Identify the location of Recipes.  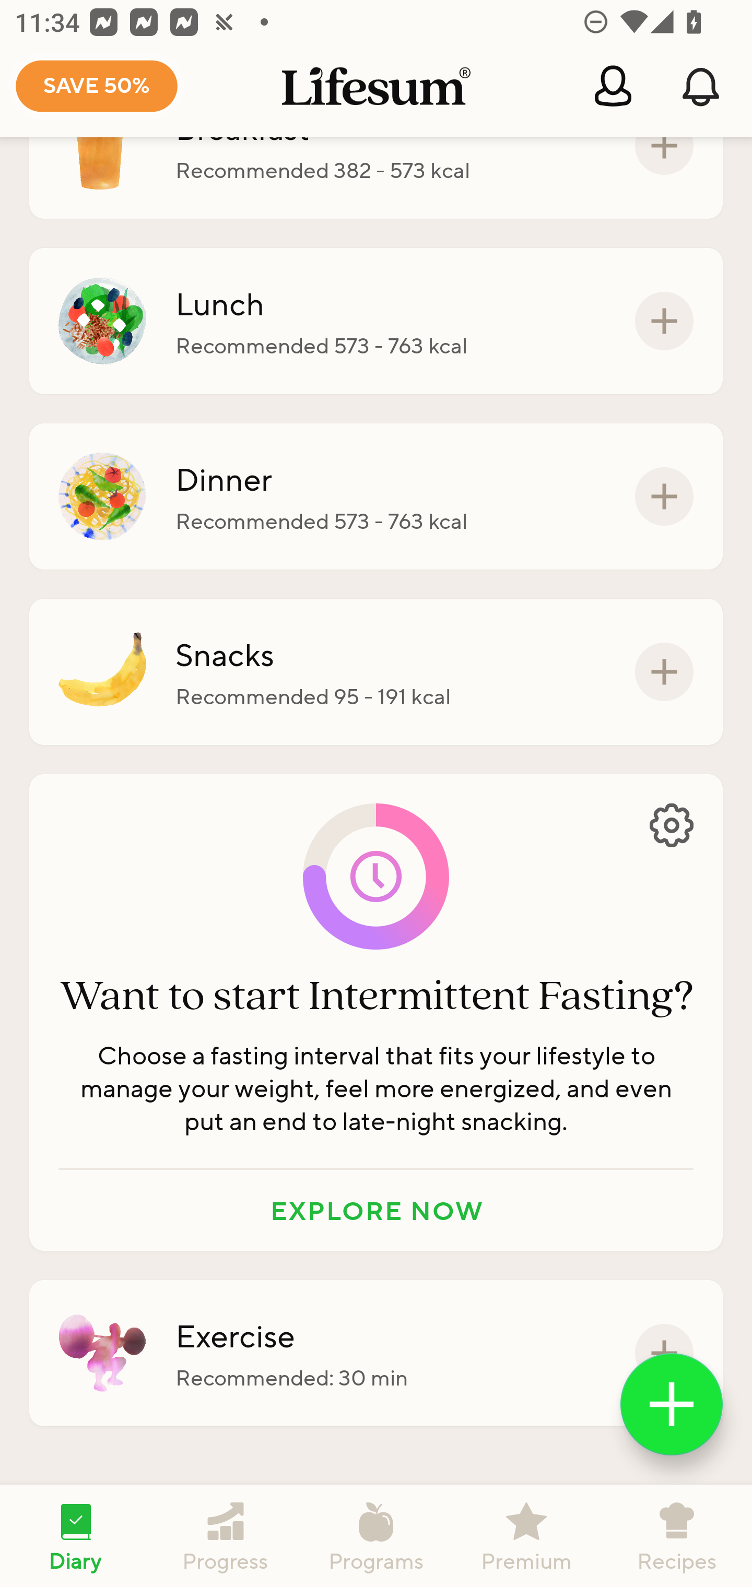
(677, 1536).